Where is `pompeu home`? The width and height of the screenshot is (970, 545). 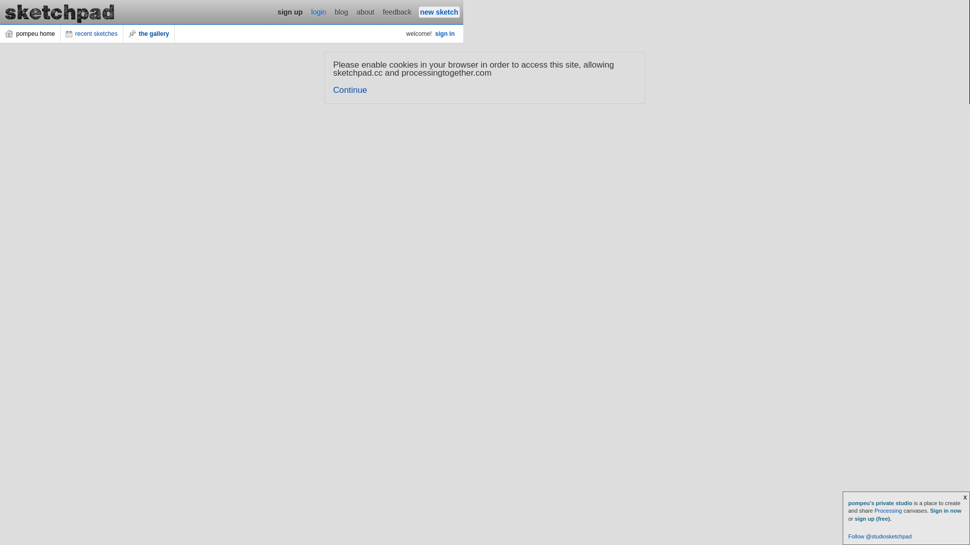
pompeu home is located at coordinates (30, 34).